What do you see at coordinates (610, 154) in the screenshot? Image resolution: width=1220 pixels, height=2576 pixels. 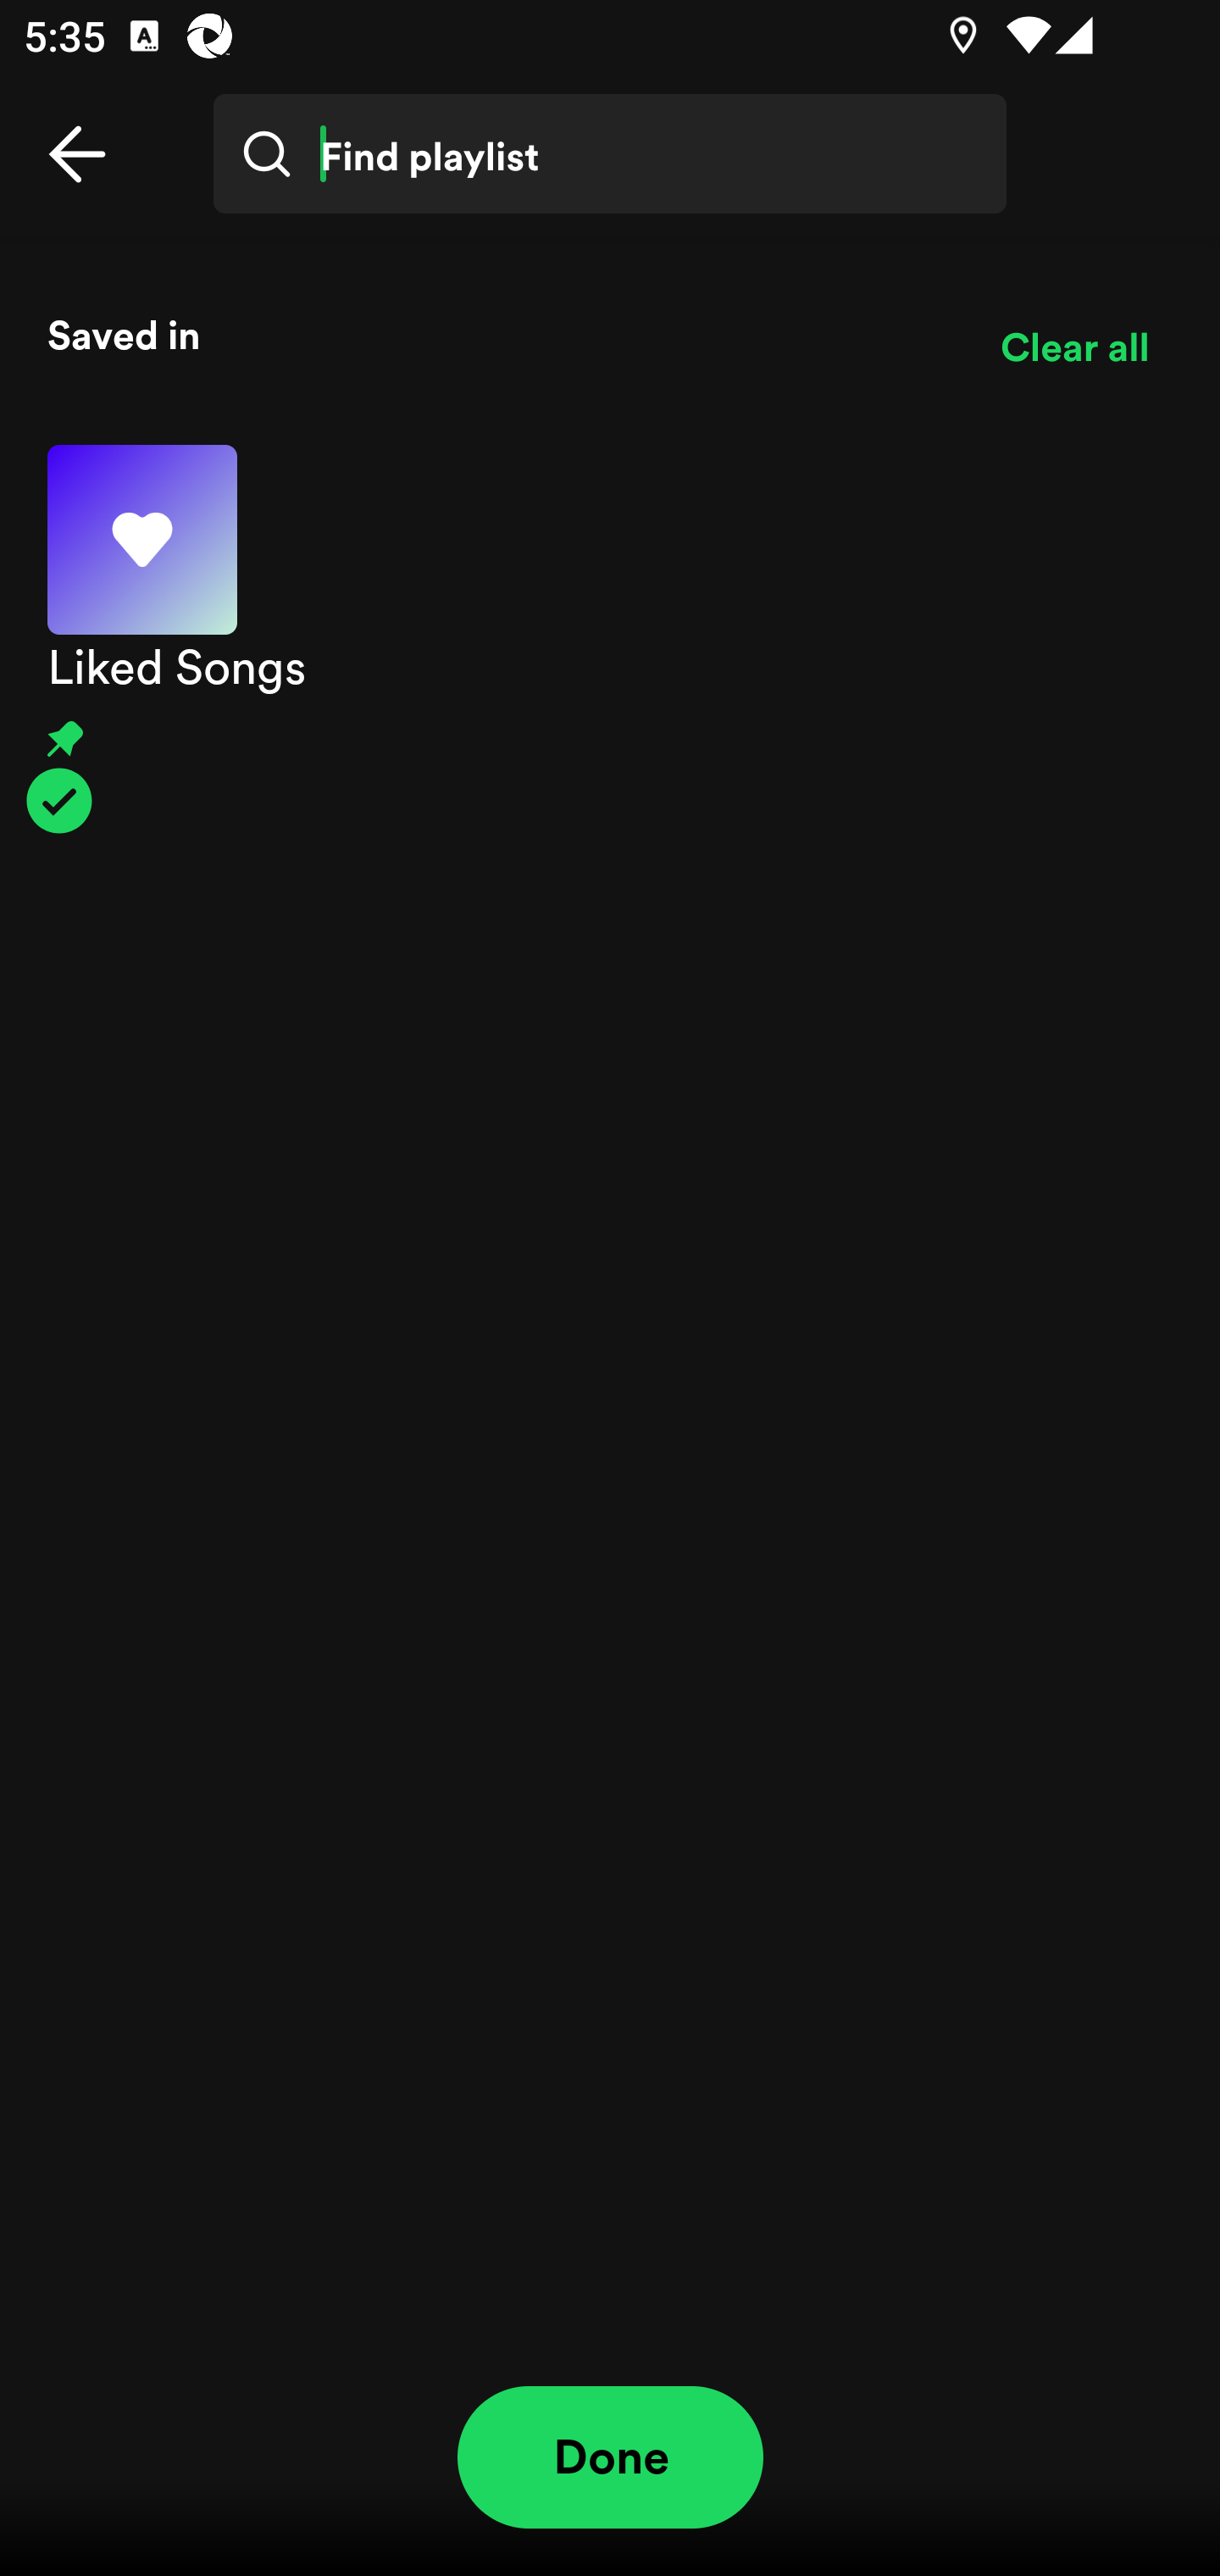 I see `Find playlist` at bounding box center [610, 154].